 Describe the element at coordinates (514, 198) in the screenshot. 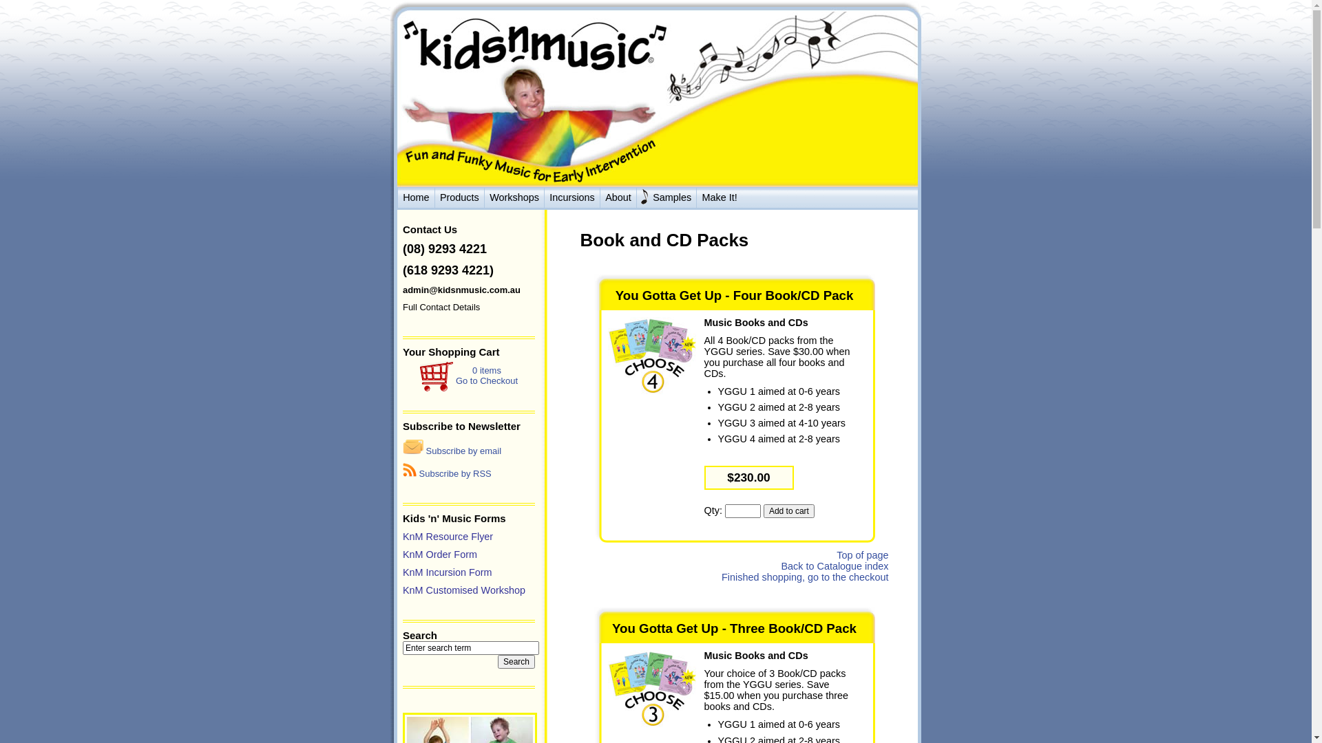

I see `Workshops` at that location.